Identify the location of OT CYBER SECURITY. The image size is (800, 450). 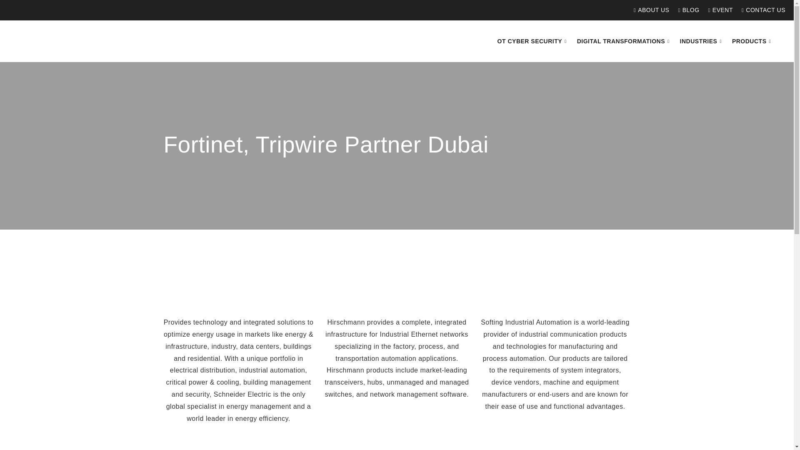
(533, 41).